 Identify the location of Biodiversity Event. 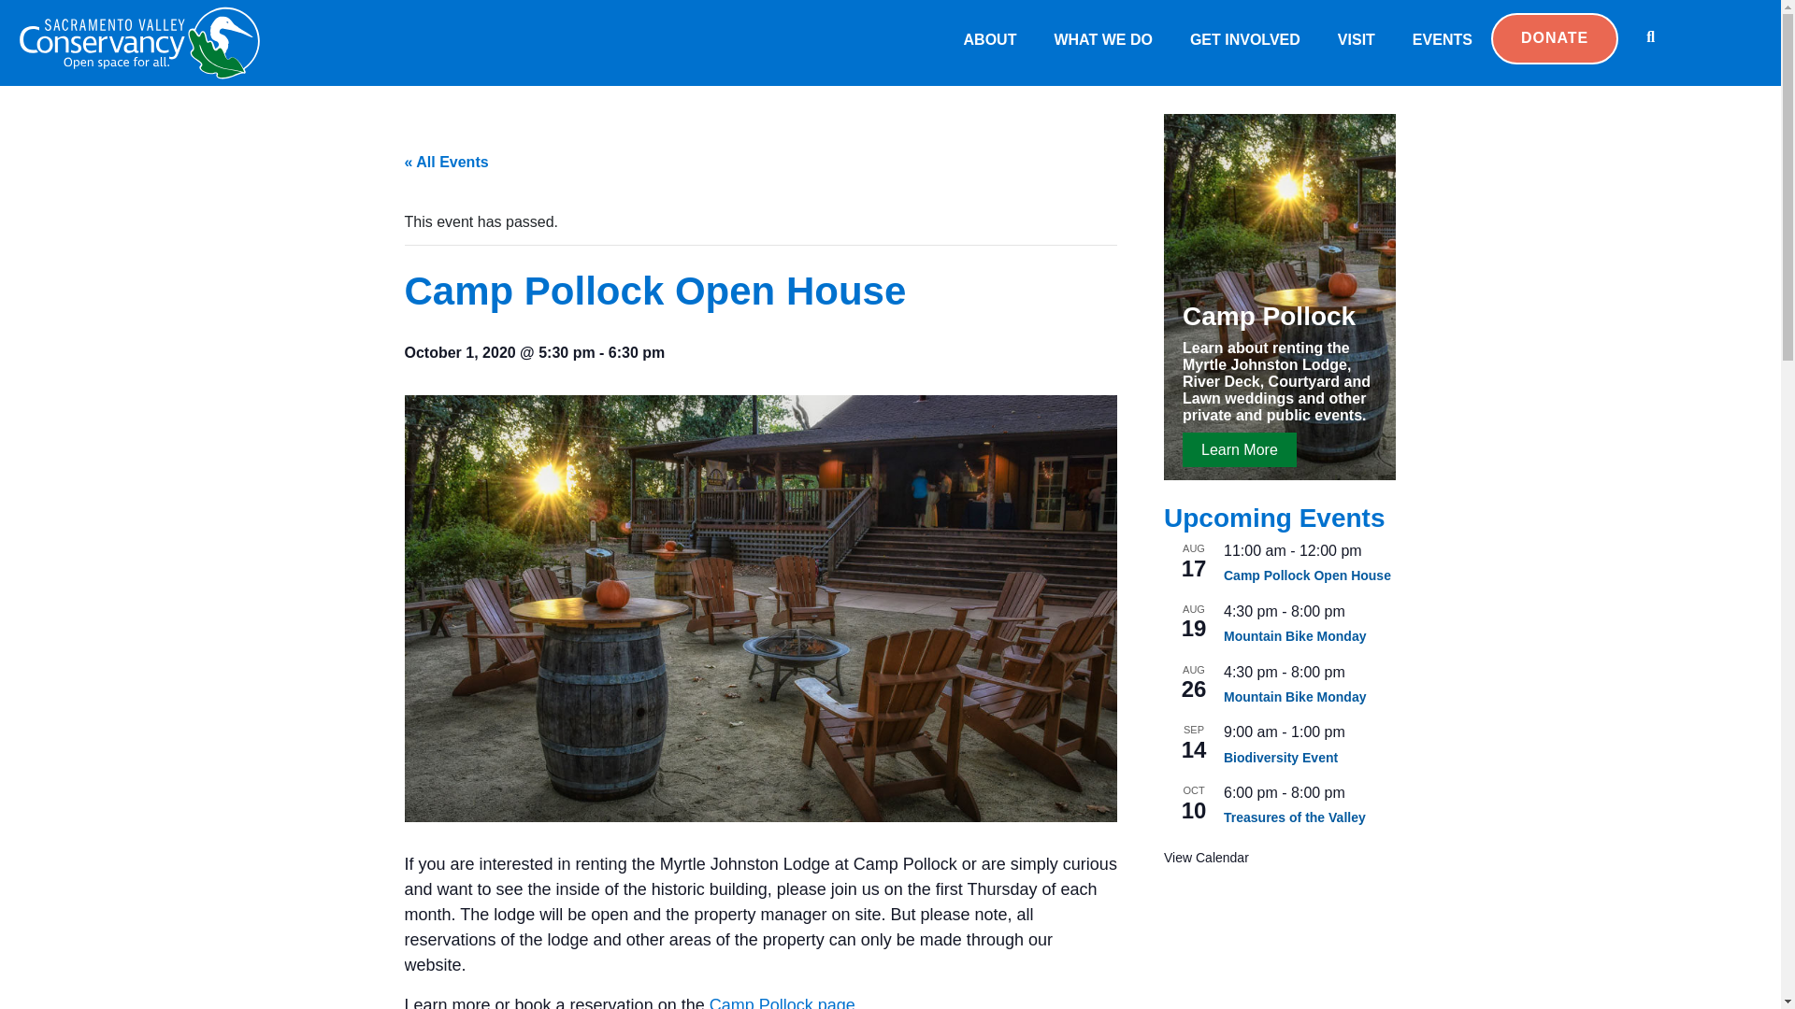
(1281, 758).